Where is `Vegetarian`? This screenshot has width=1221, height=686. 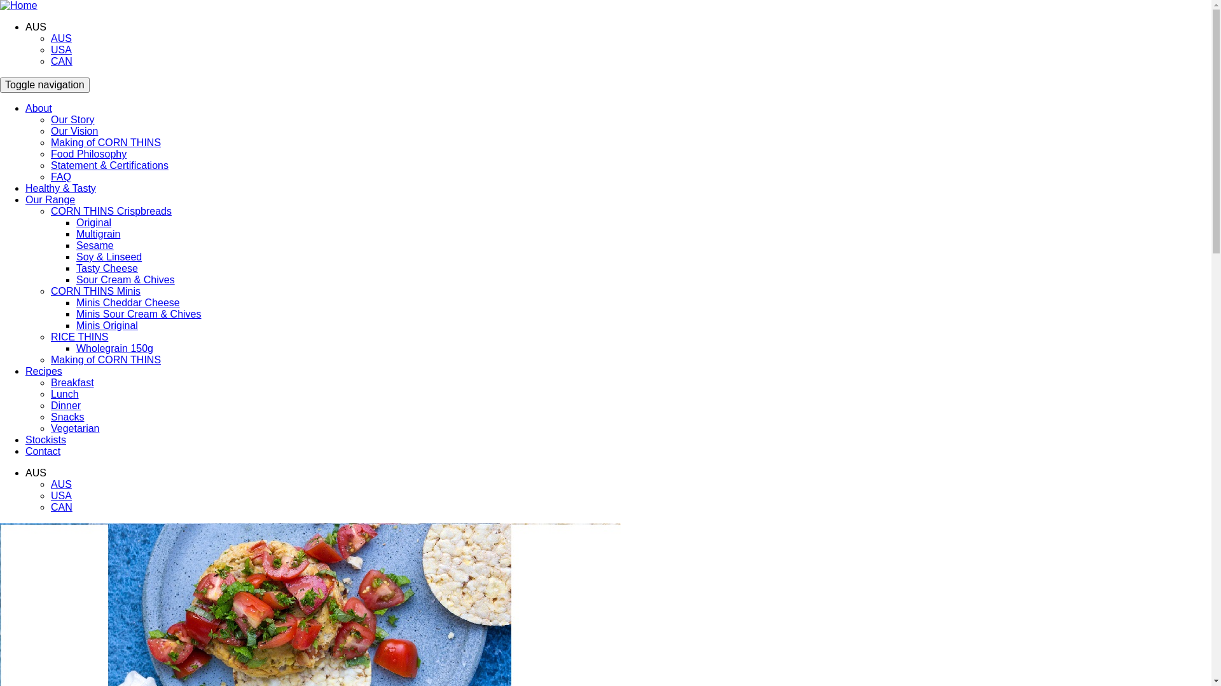
Vegetarian is located at coordinates (75, 428).